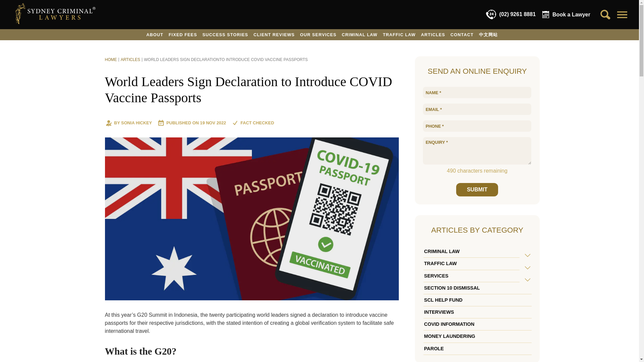 This screenshot has width=644, height=362. What do you see at coordinates (213, 123) in the screenshot?
I see `Published` at bounding box center [213, 123].